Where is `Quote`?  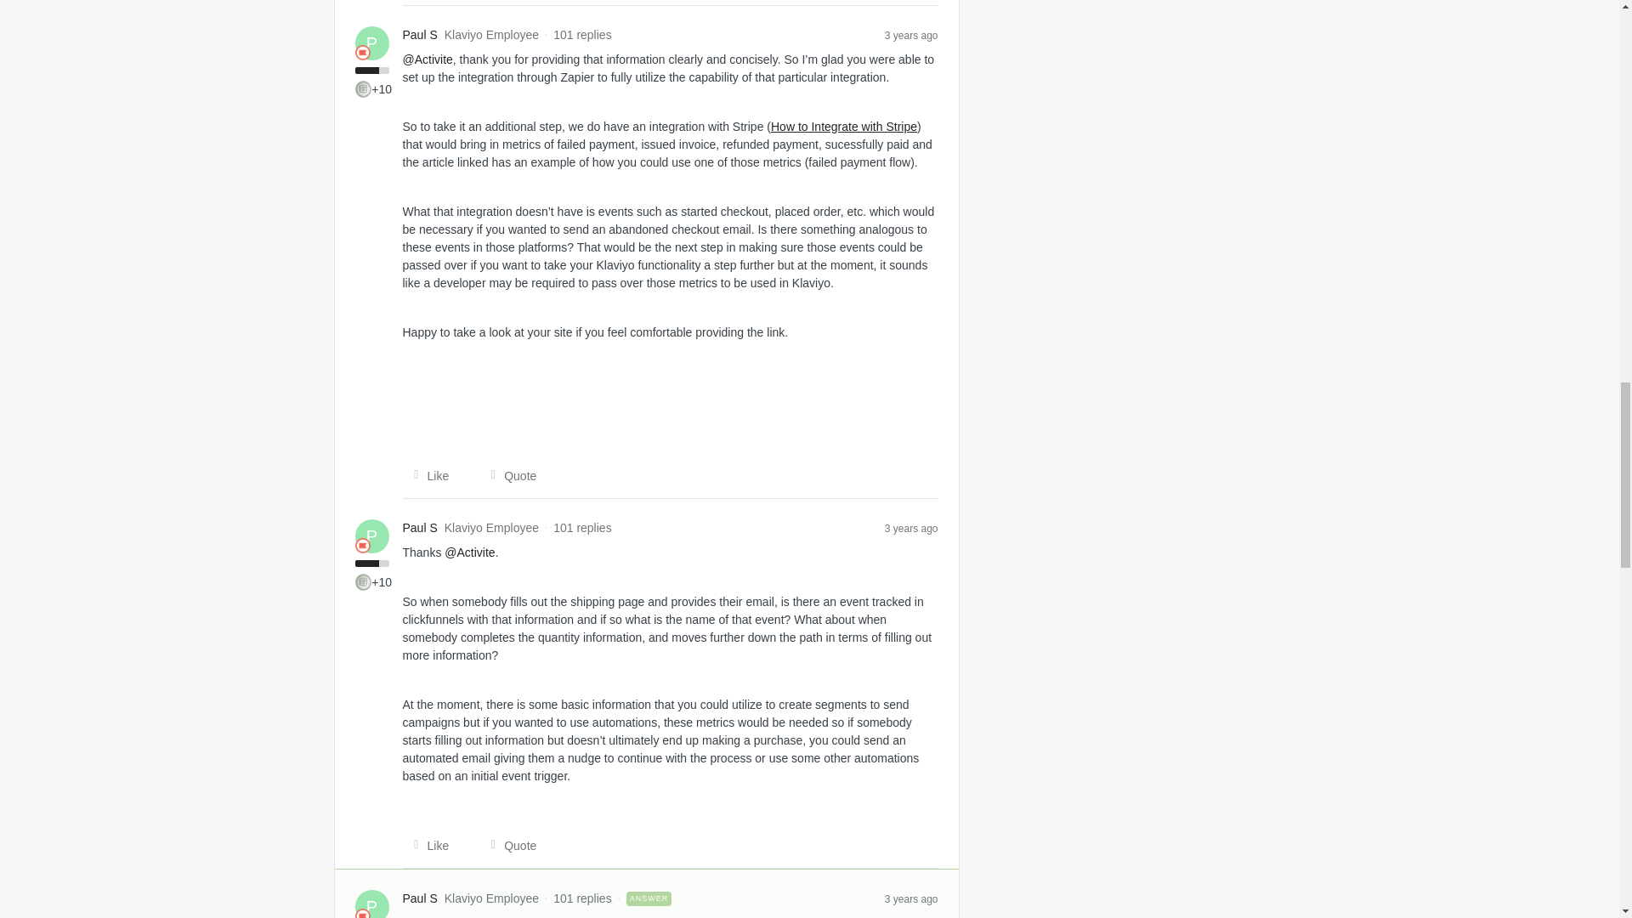
Quote is located at coordinates (508, 476).